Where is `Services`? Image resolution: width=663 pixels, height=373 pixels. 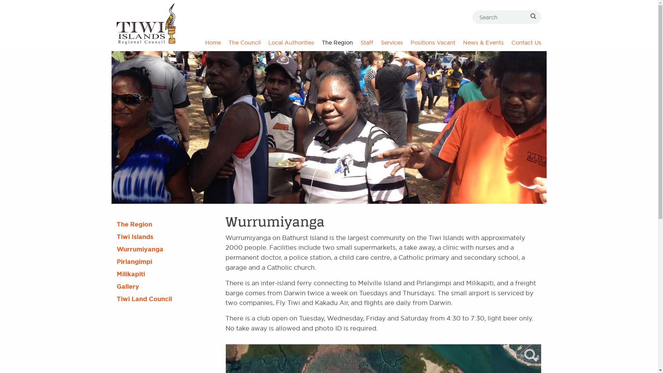
Services is located at coordinates (392, 43).